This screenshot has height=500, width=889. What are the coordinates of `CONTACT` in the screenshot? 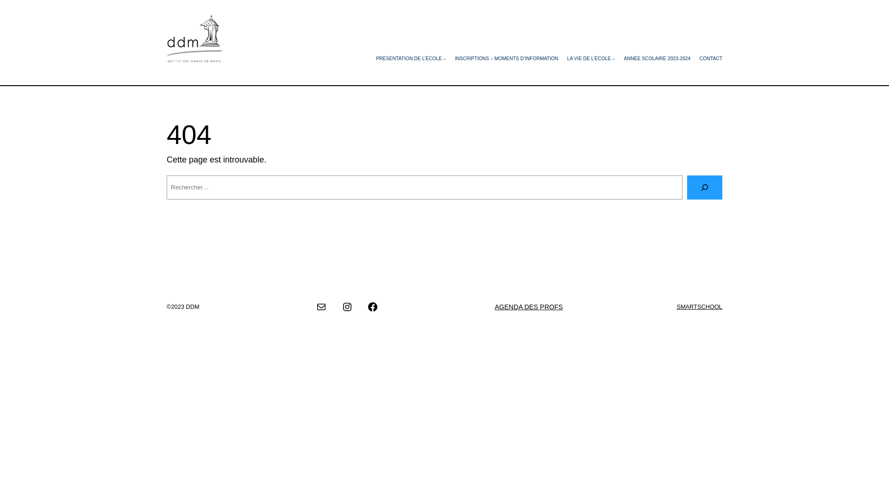 It's located at (711, 59).